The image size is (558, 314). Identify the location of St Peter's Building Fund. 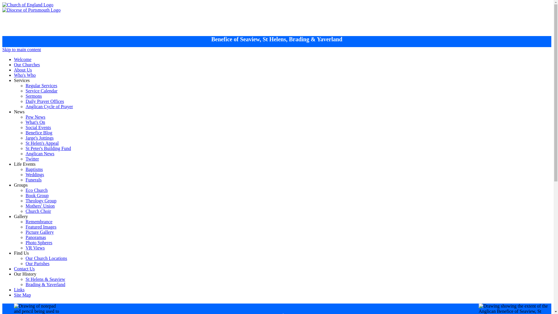
(48, 148).